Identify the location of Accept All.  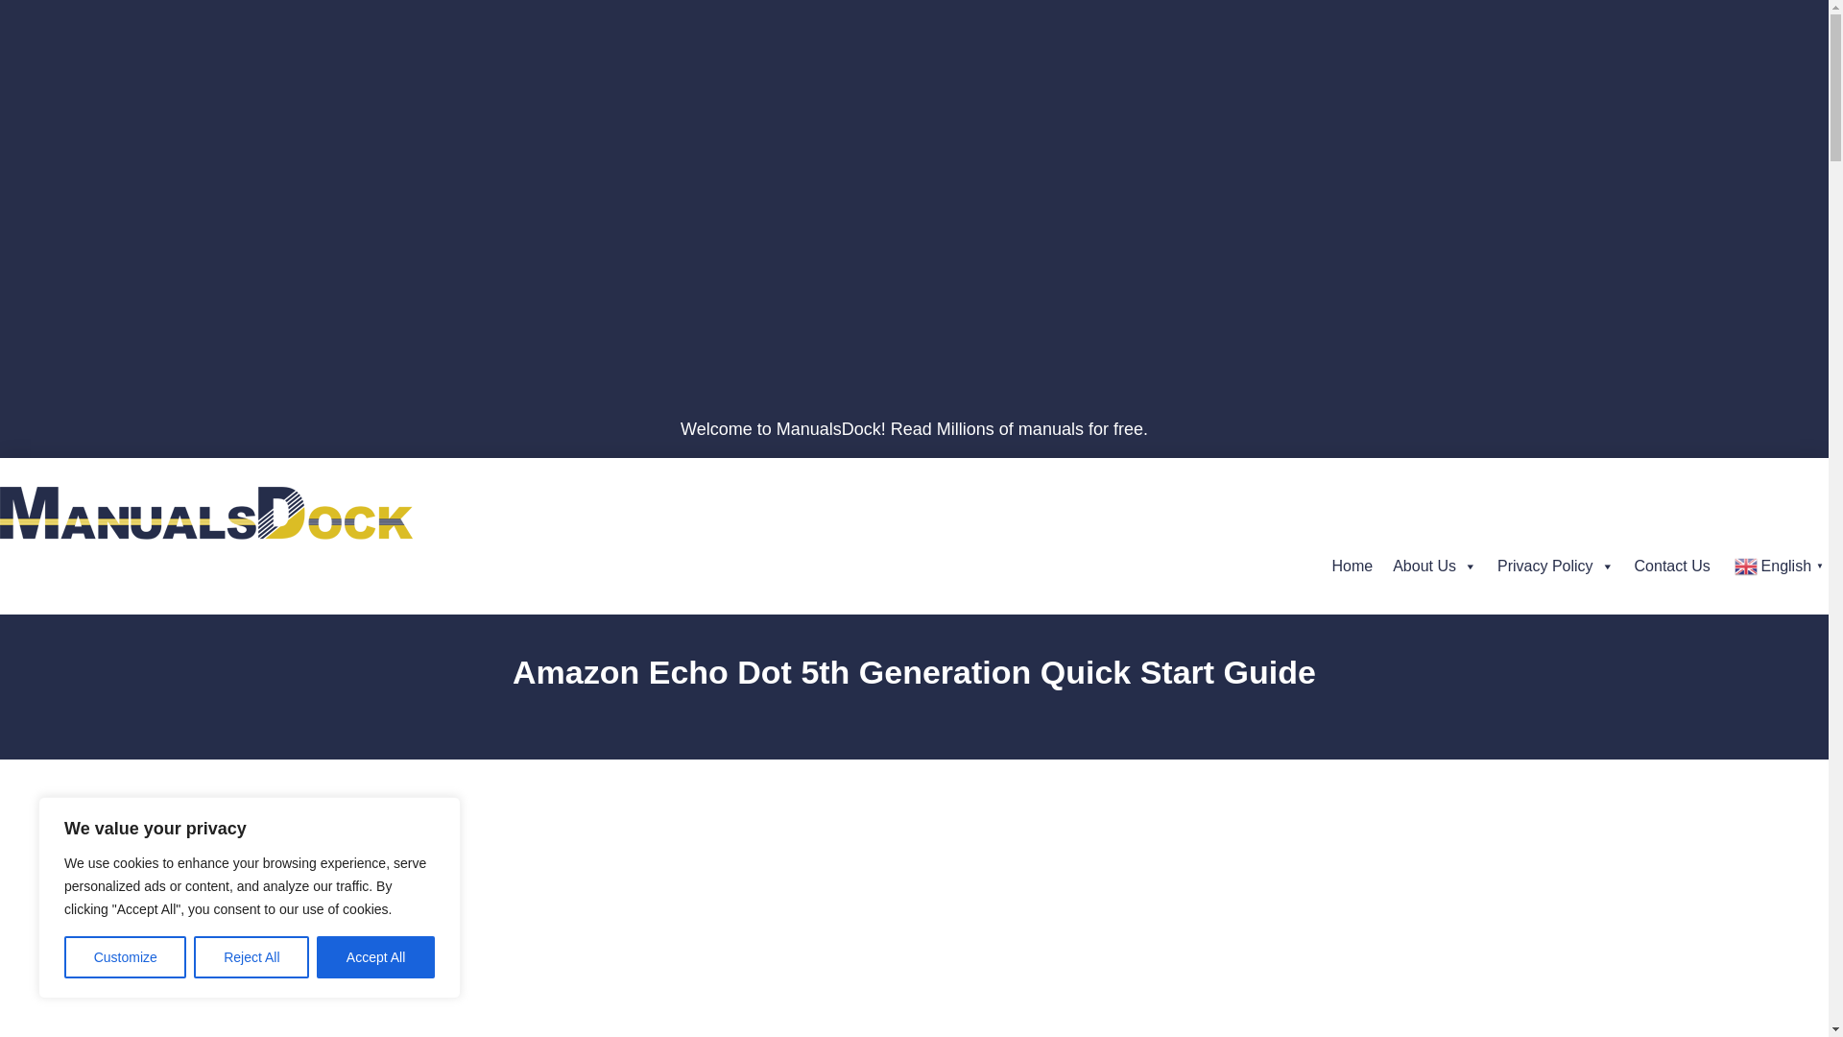
(376, 957).